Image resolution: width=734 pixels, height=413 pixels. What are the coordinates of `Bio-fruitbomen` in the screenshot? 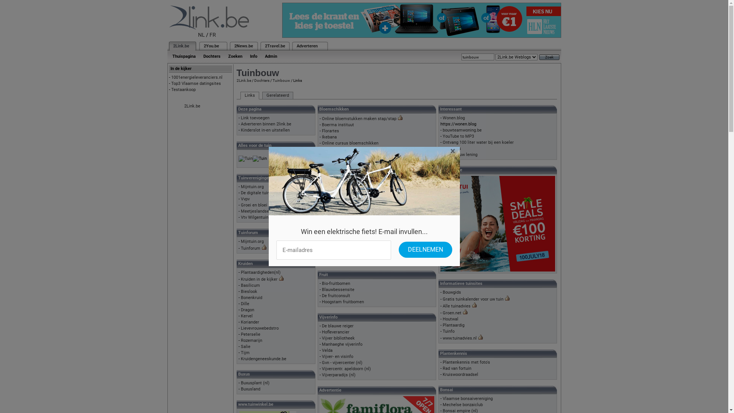 It's located at (336, 283).